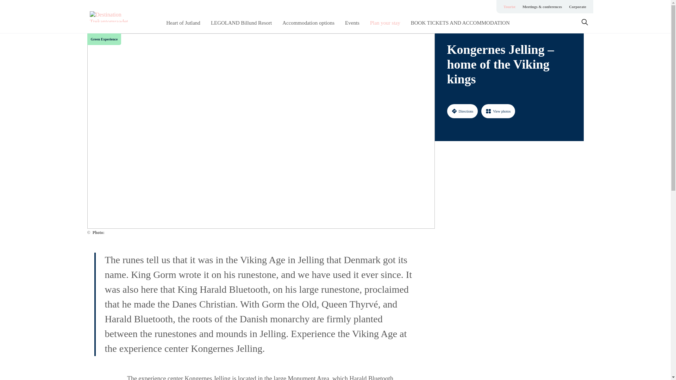  I want to click on Directions, so click(462, 111).